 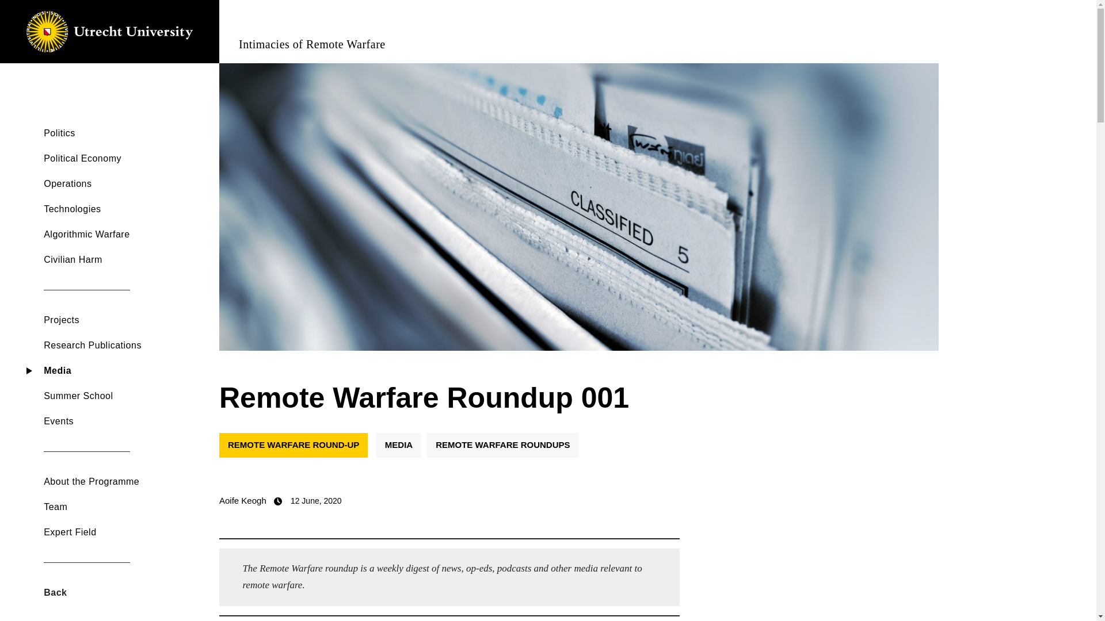 What do you see at coordinates (121, 421) in the screenshot?
I see `Events` at bounding box center [121, 421].